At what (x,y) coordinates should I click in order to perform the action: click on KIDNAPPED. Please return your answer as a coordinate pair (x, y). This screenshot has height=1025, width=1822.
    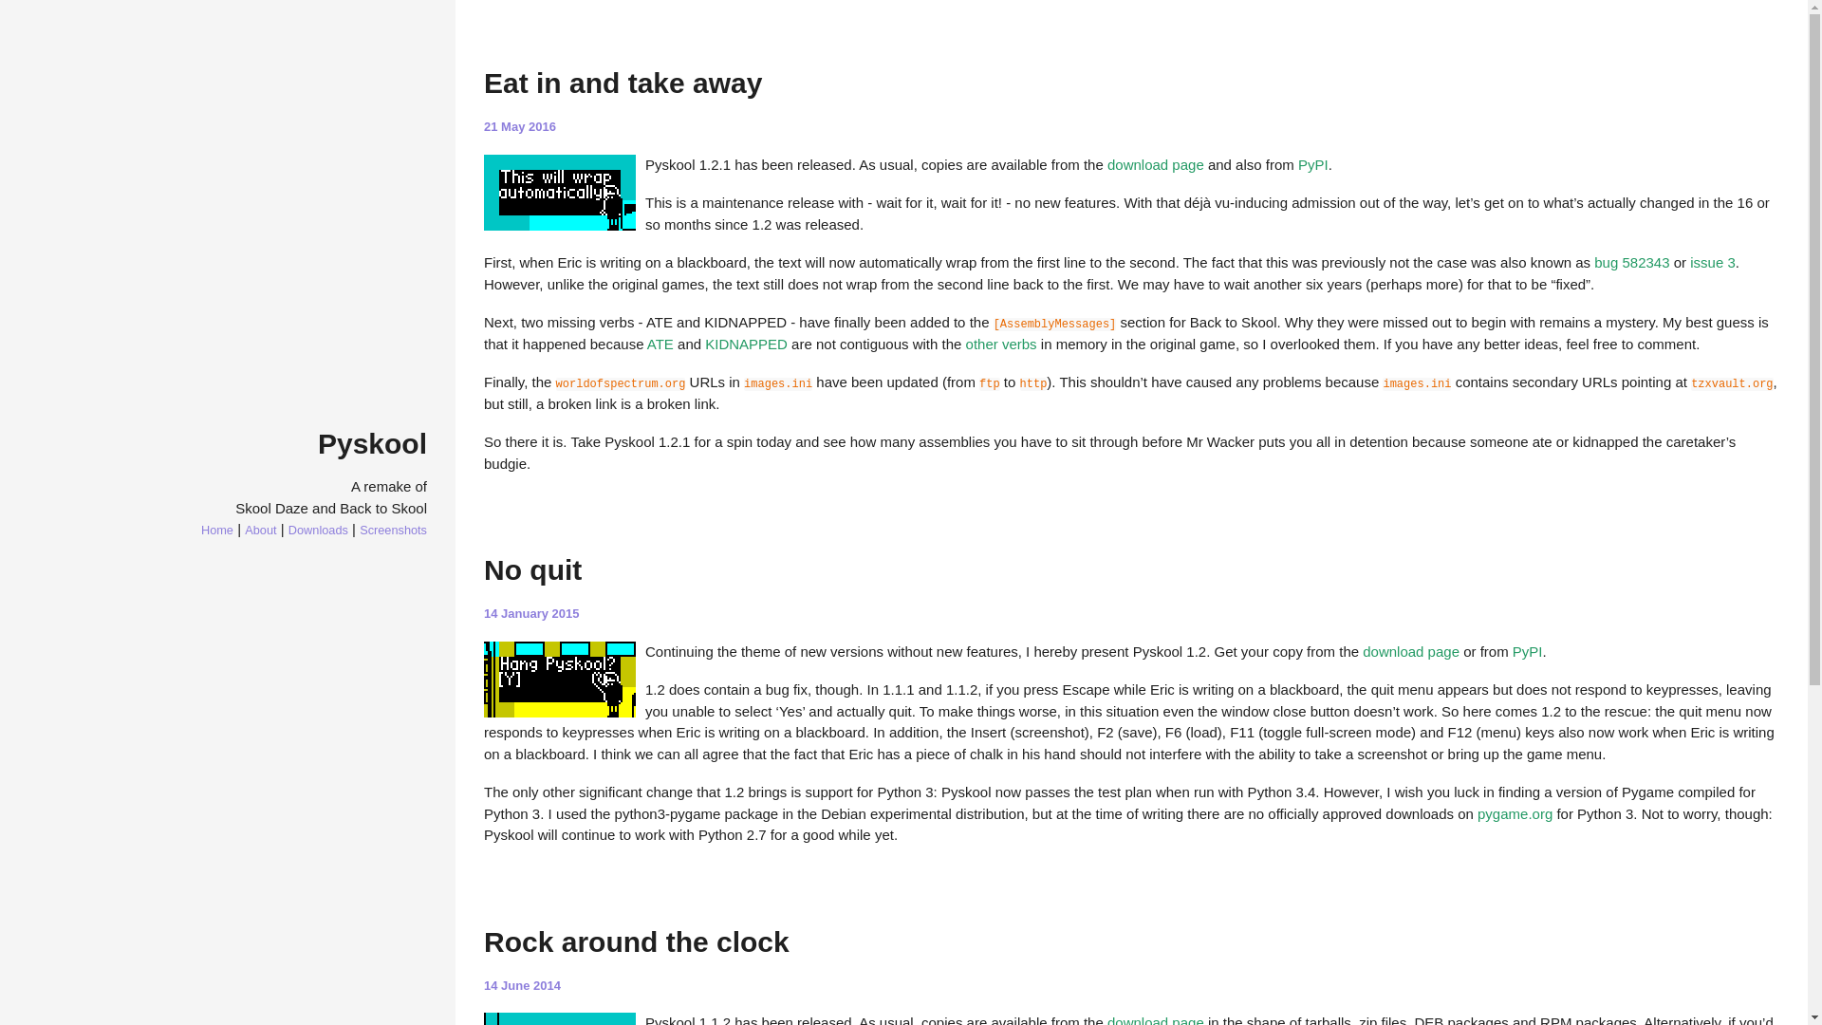
    Looking at the image, I should click on (746, 344).